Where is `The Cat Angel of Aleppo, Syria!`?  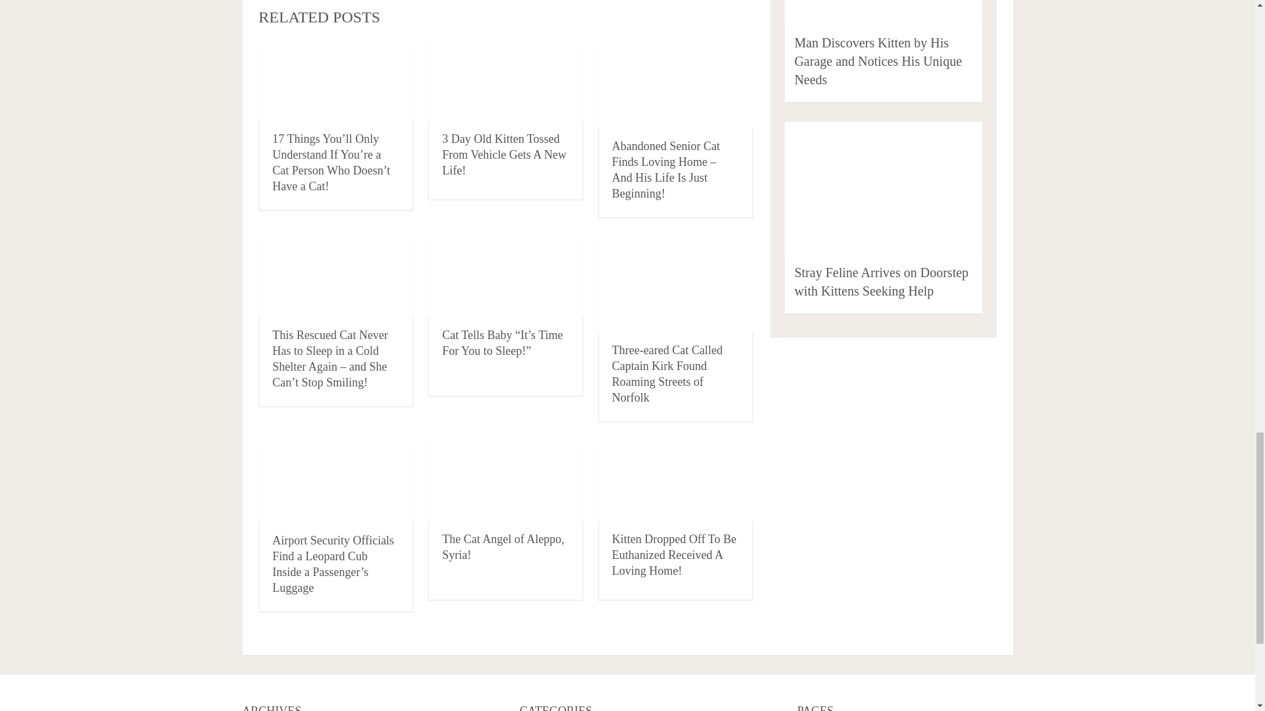 The Cat Angel of Aleppo, Syria! is located at coordinates (503, 546).